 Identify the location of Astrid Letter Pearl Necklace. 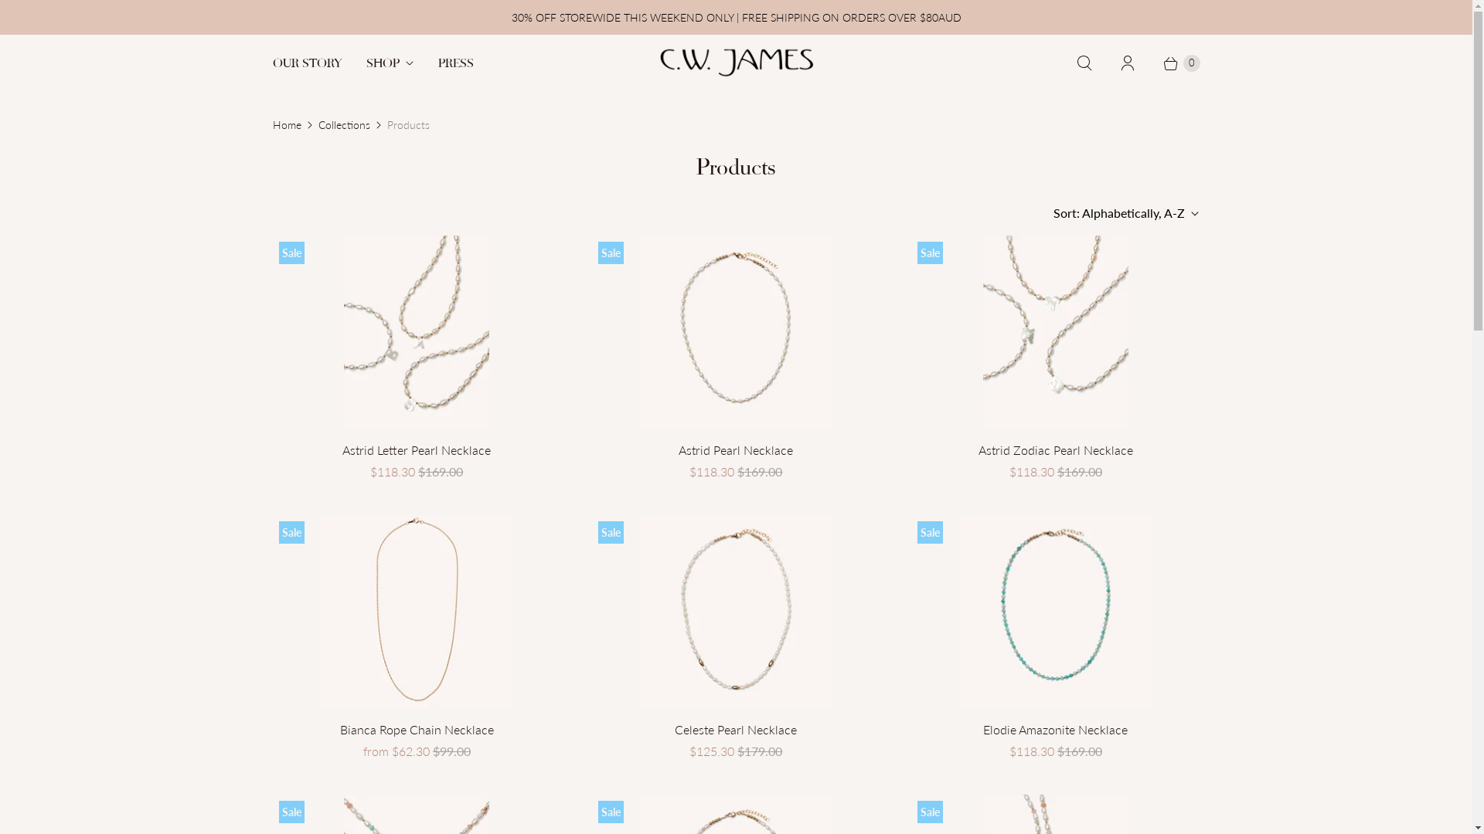
(416, 450).